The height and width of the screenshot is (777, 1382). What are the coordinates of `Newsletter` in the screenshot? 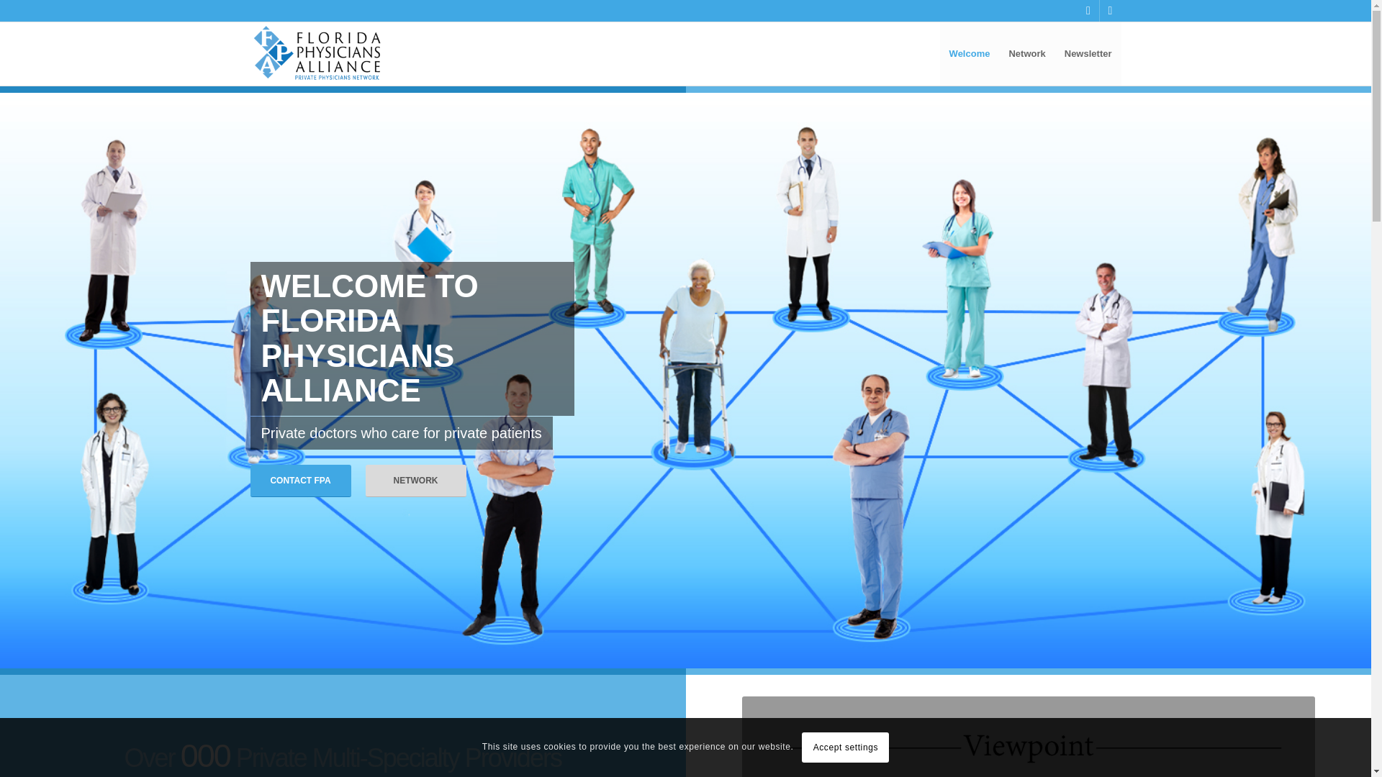 It's located at (1088, 53).